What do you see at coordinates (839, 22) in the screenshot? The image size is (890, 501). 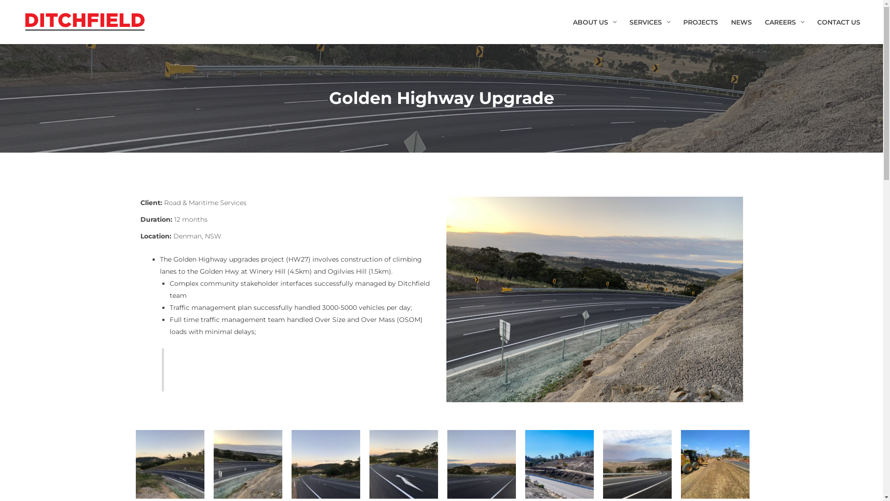 I see `CONTACT US` at bounding box center [839, 22].